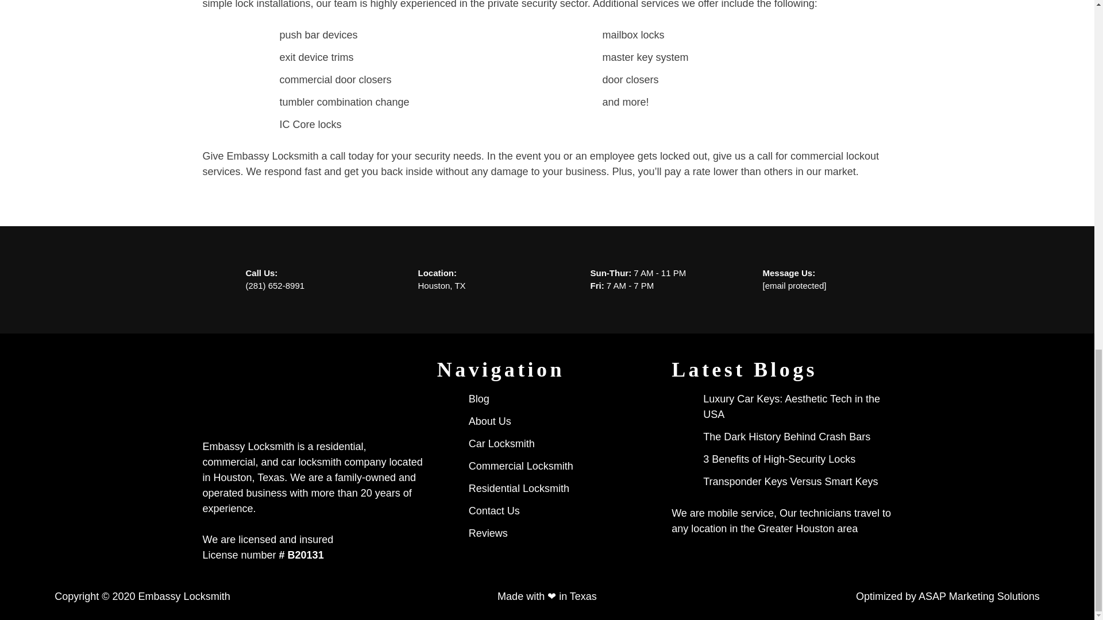 Image resolution: width=1103 pixels, height=620 pixels. I want to click on Houston, TX, so click(441, 286).